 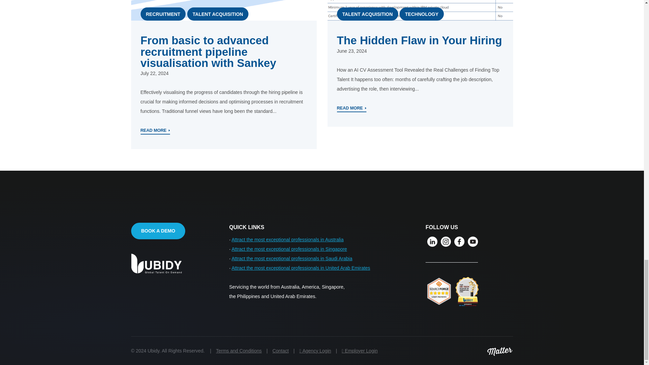 I want to click on The Hidden Flaw in Your Hiring, so click(x=419, y=41).